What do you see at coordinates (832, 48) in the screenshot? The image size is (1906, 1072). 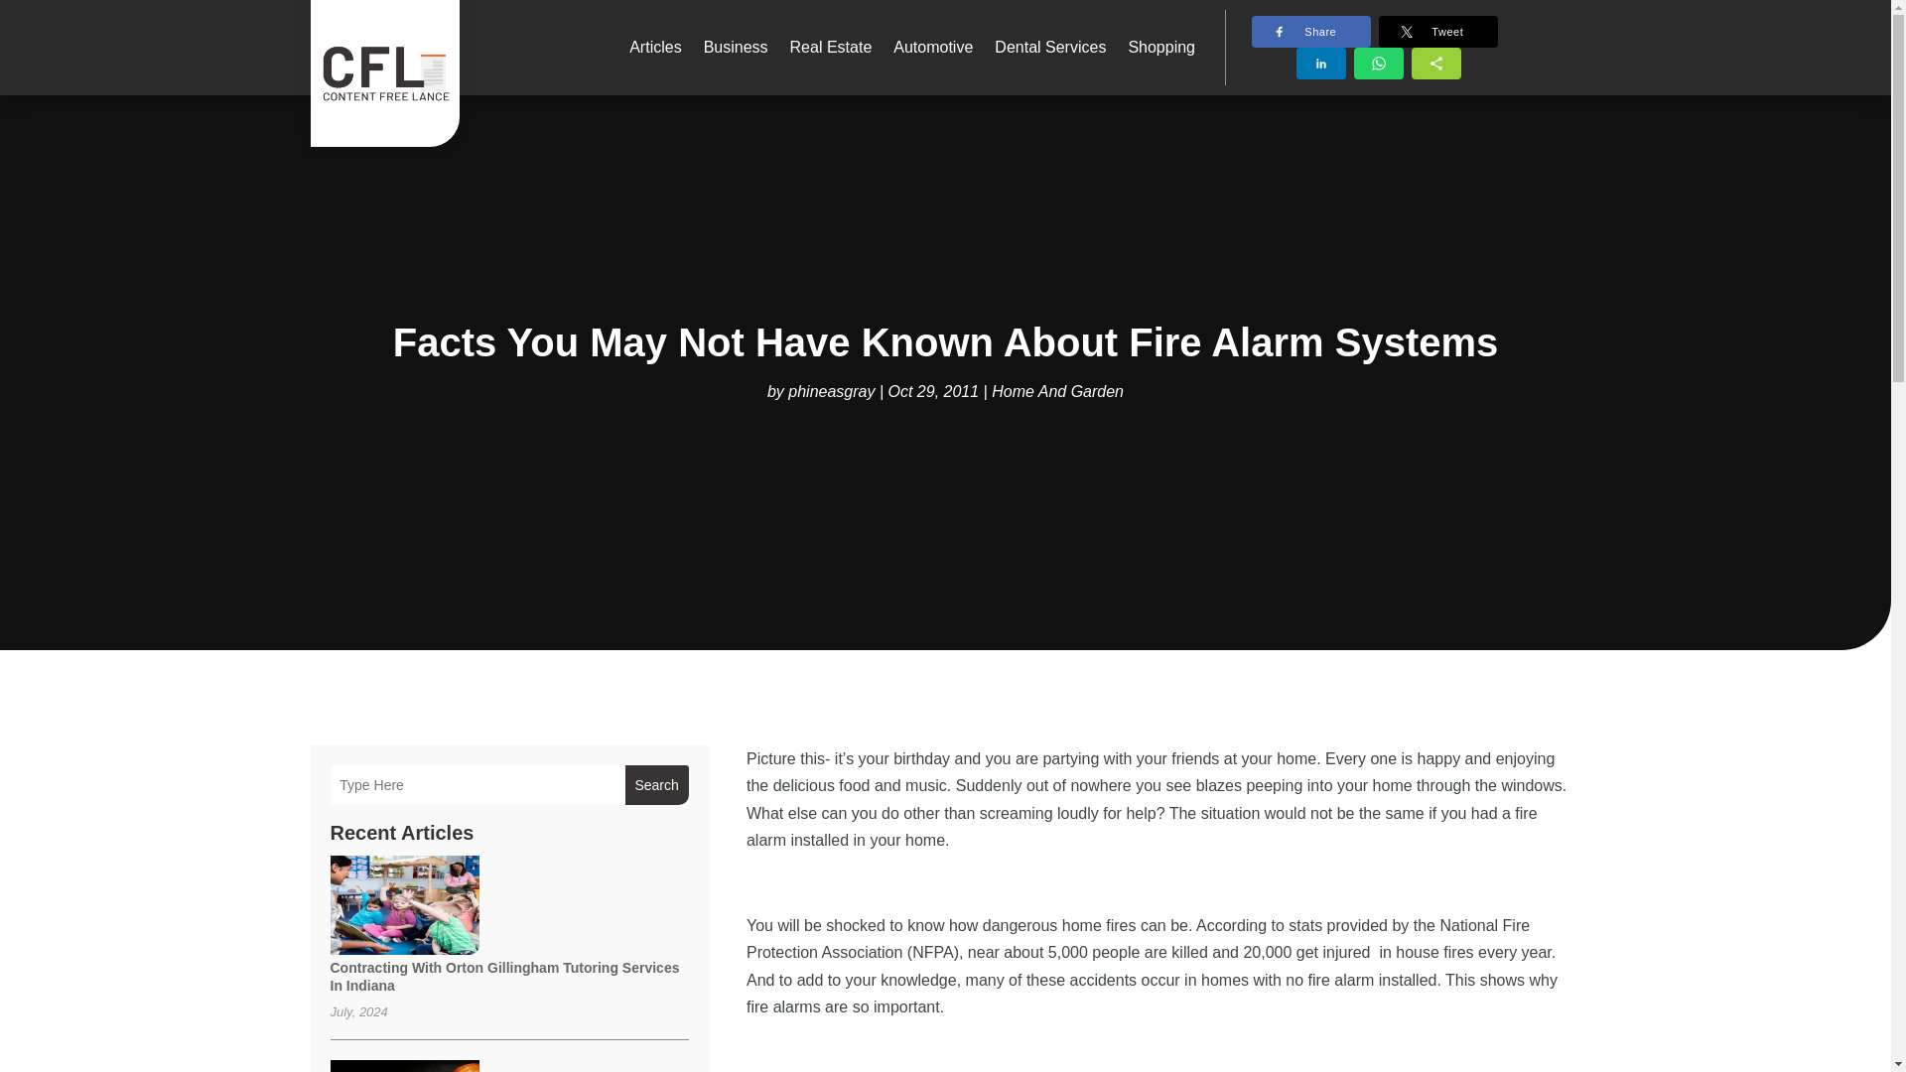 I see `Real Estate` at bounding box center [832, 48].